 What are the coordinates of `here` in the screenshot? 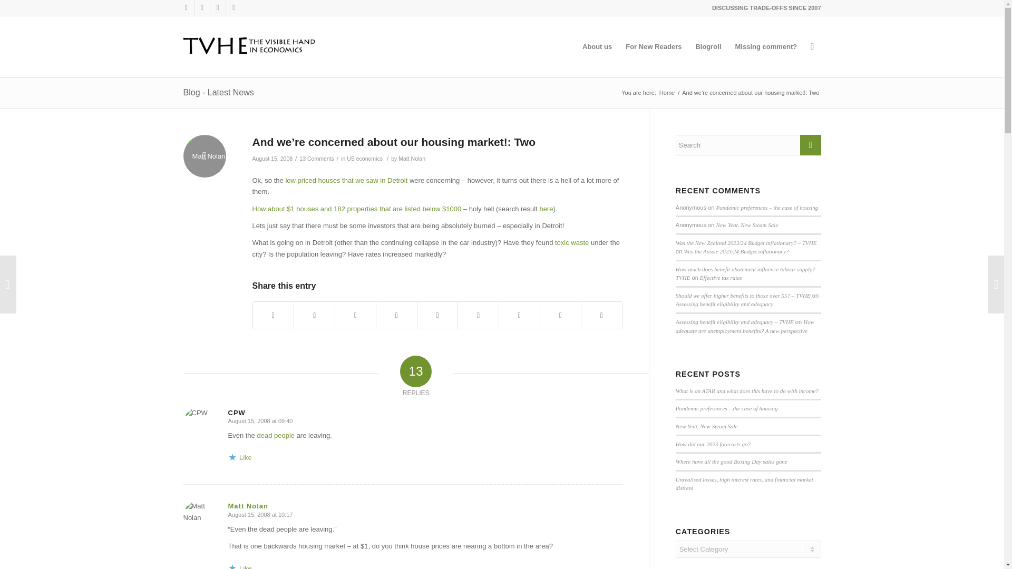 It's located at (546, 208).